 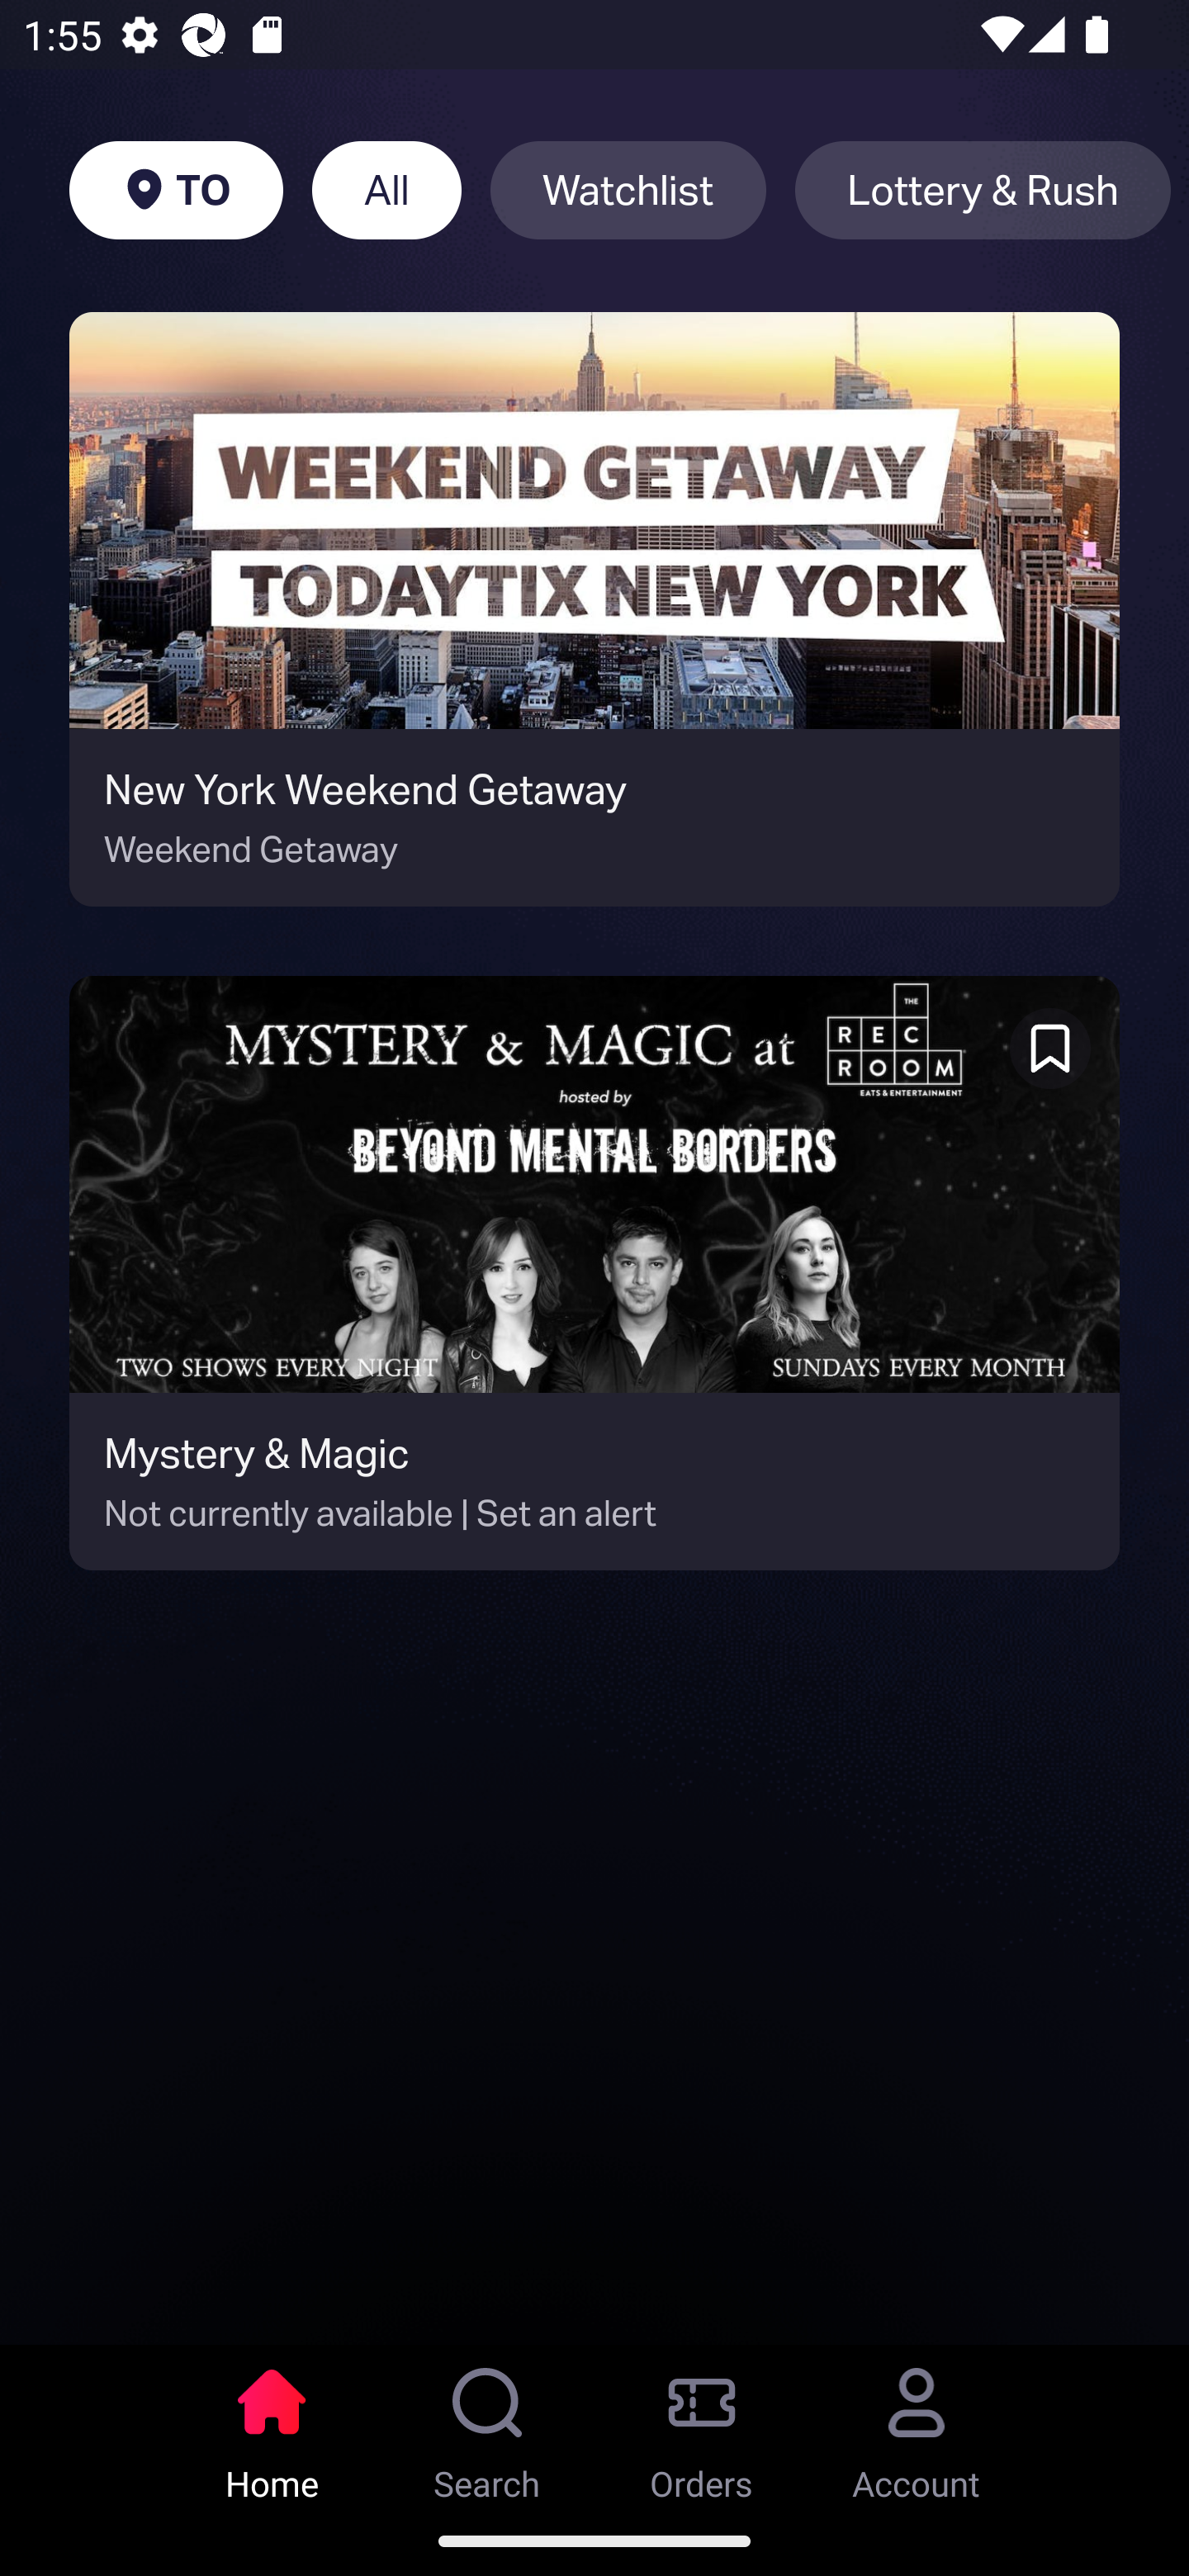 I want to click on Orders, so click(x=702, y=2425).